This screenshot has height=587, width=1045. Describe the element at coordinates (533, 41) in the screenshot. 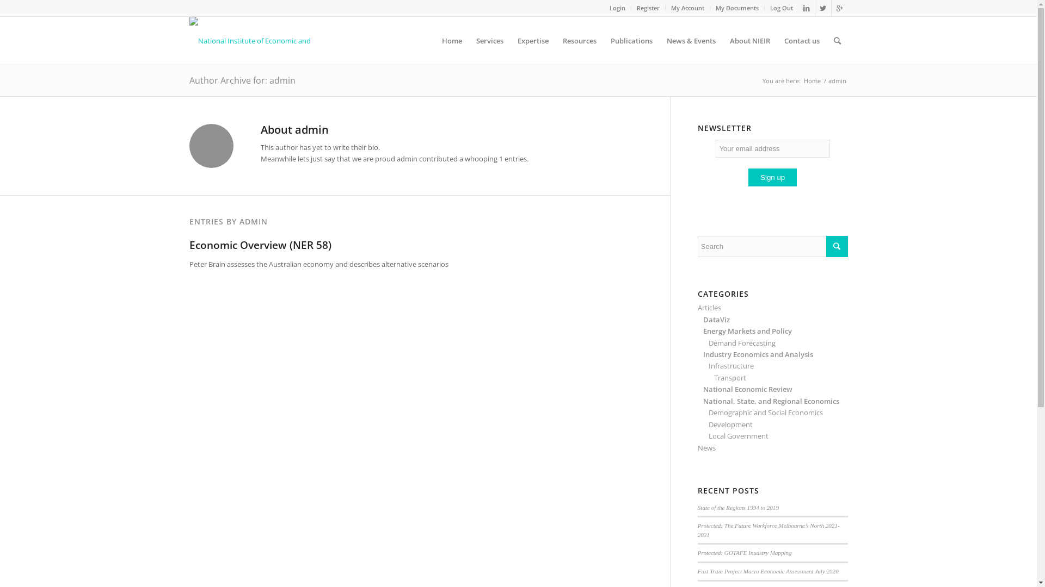

I see `Expertise` at that location.